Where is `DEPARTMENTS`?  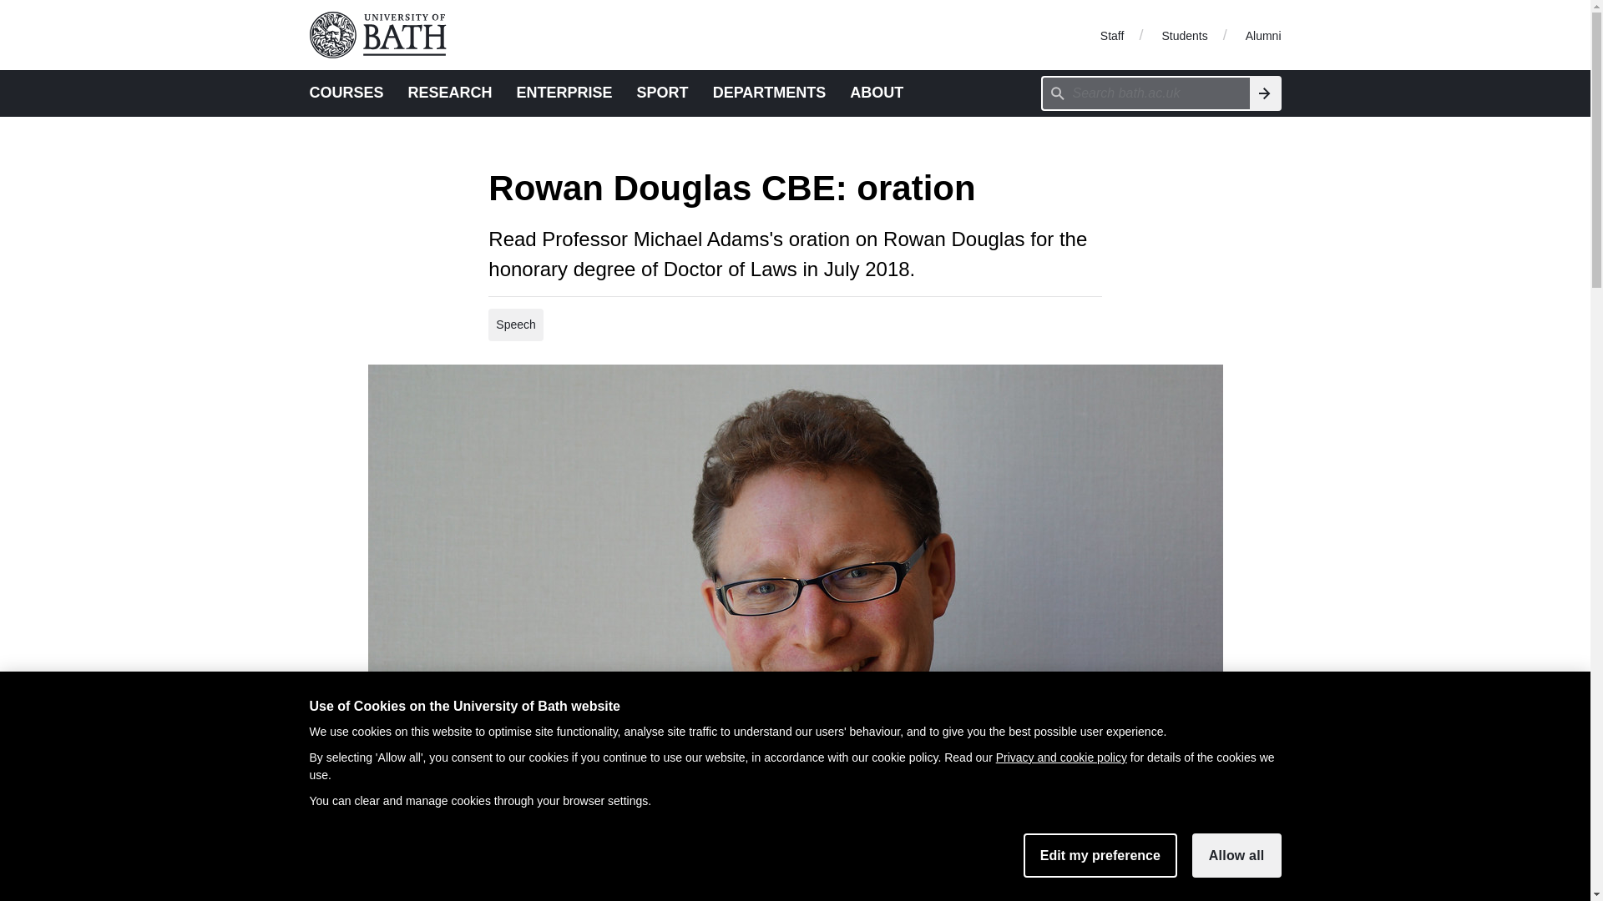
DEPARTMENTS is located at coordinates (770, 92).